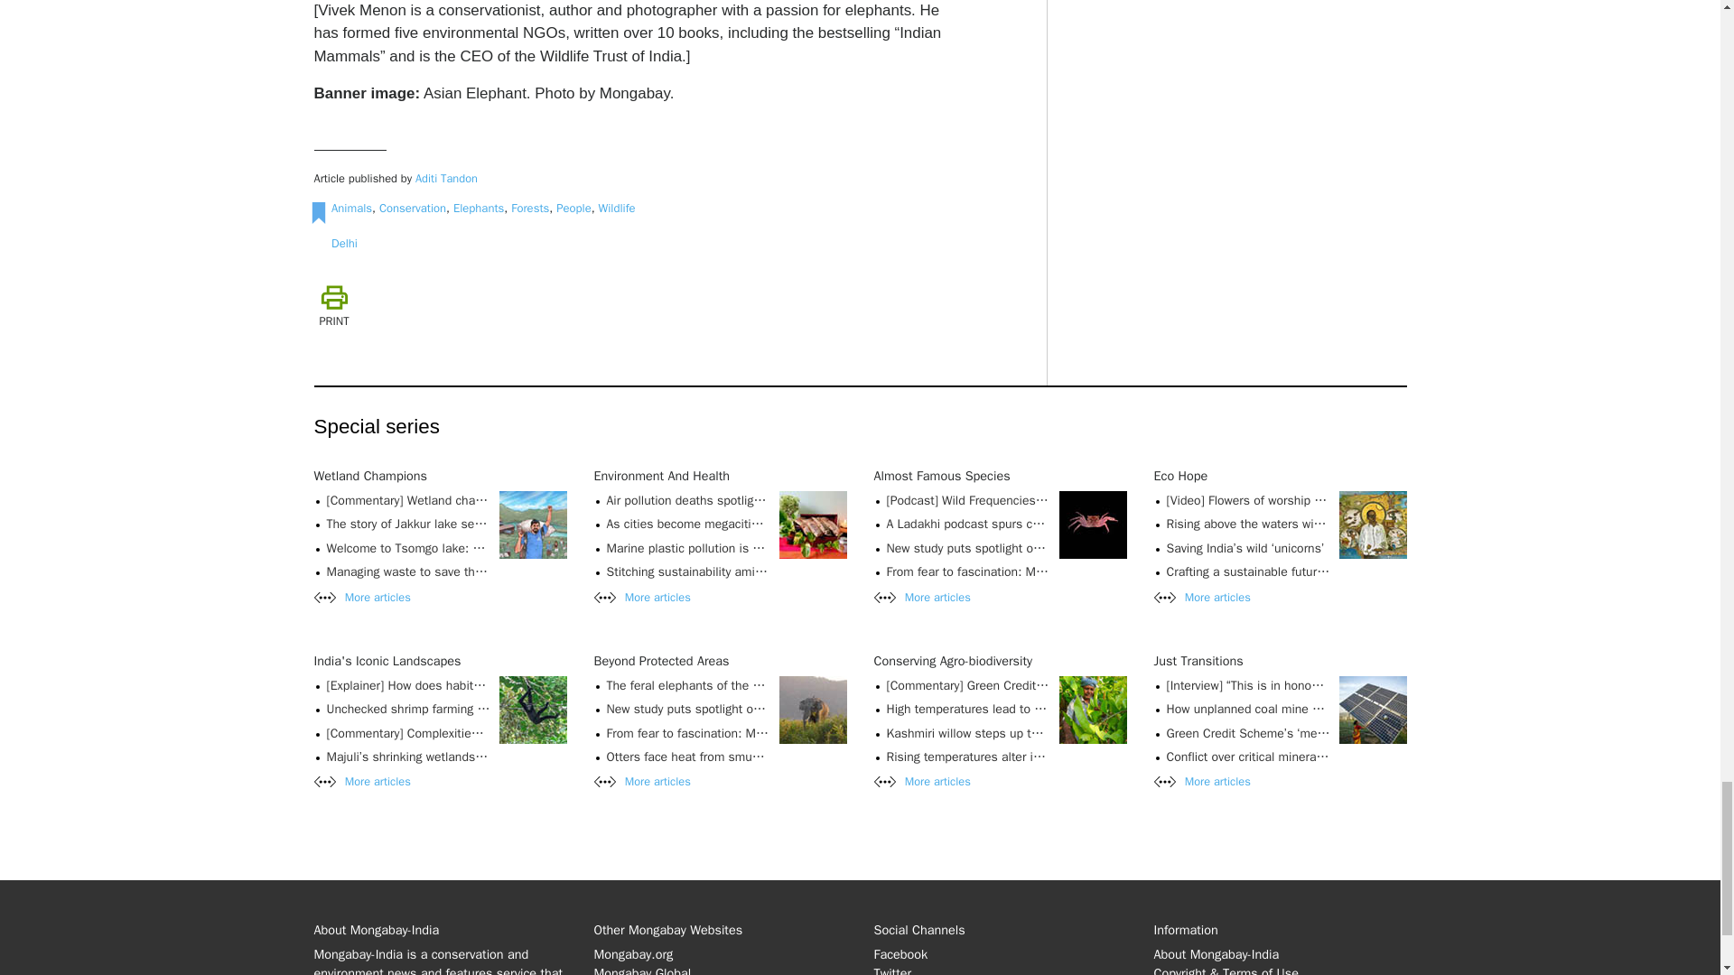  What do you see at coordinates (530, 208) in the screenshot?
I see `Forests` at bounding box center [530, 208].